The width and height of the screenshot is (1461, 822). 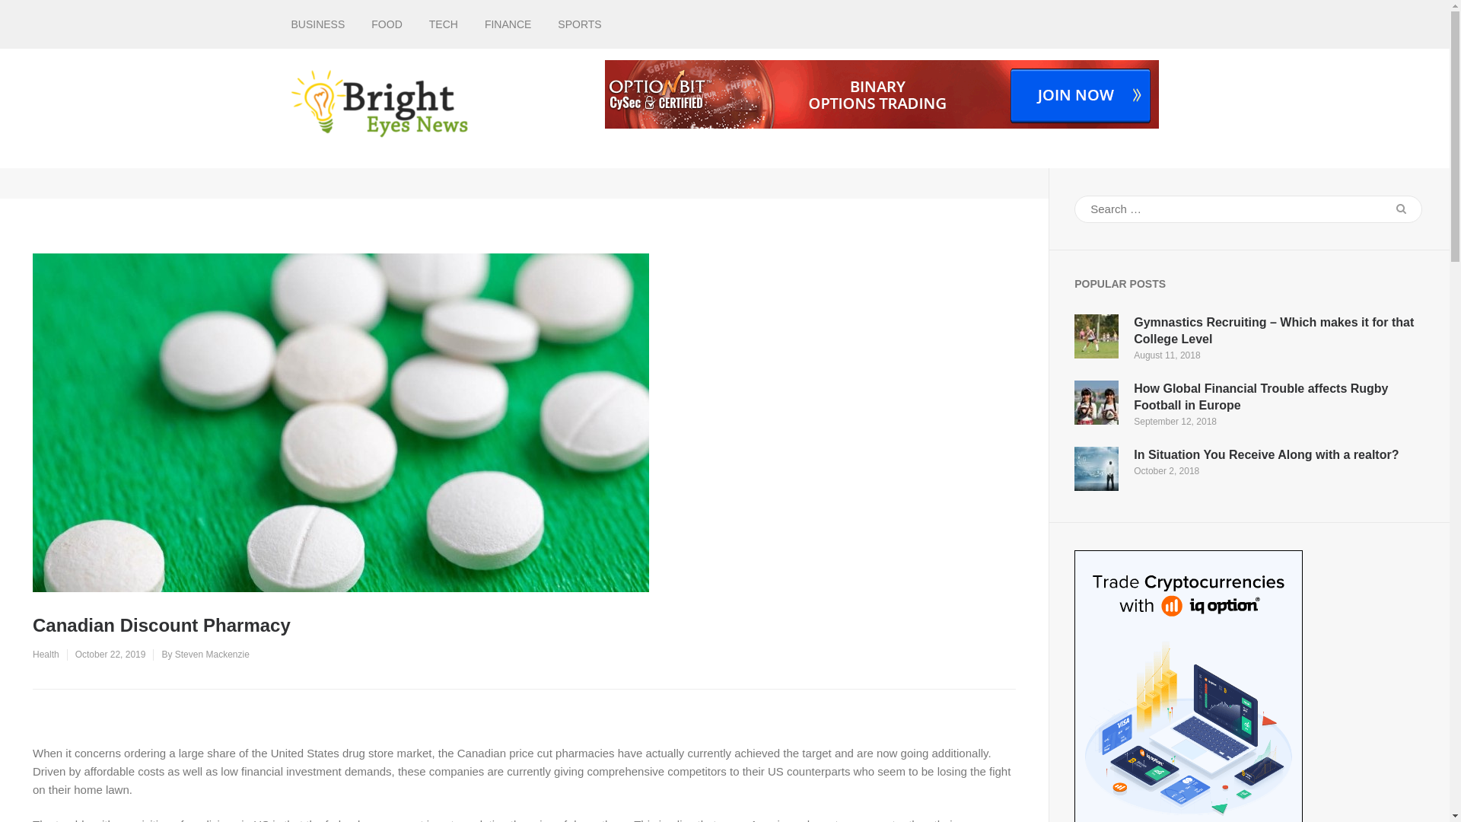 What do you see at coordinates (46, 655) in the screenshot?
I see `Health` at bounding box center [46, 655].